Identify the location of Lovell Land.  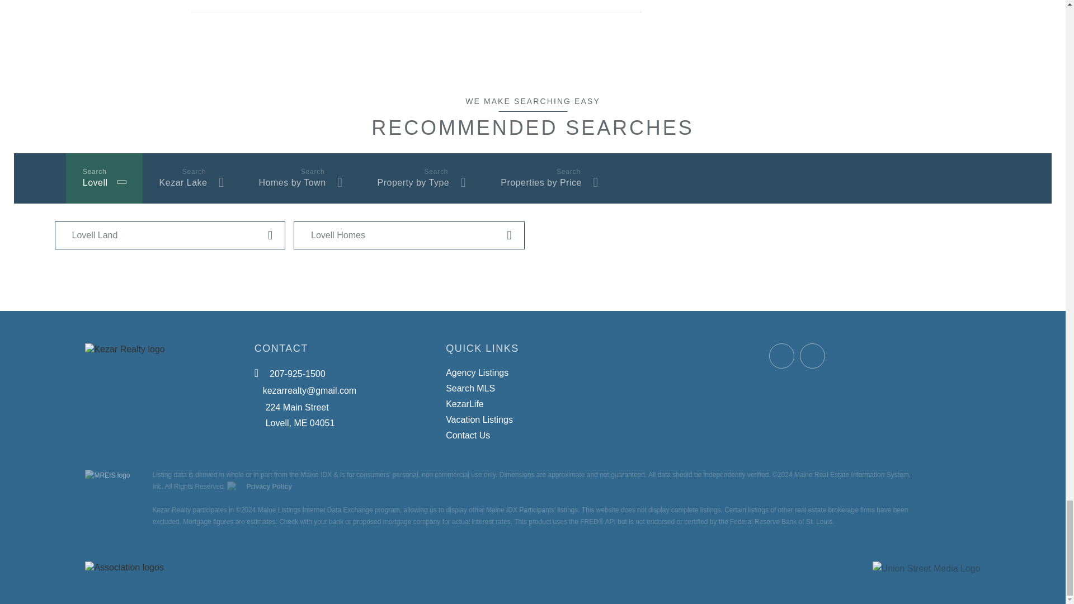
(170, 235).